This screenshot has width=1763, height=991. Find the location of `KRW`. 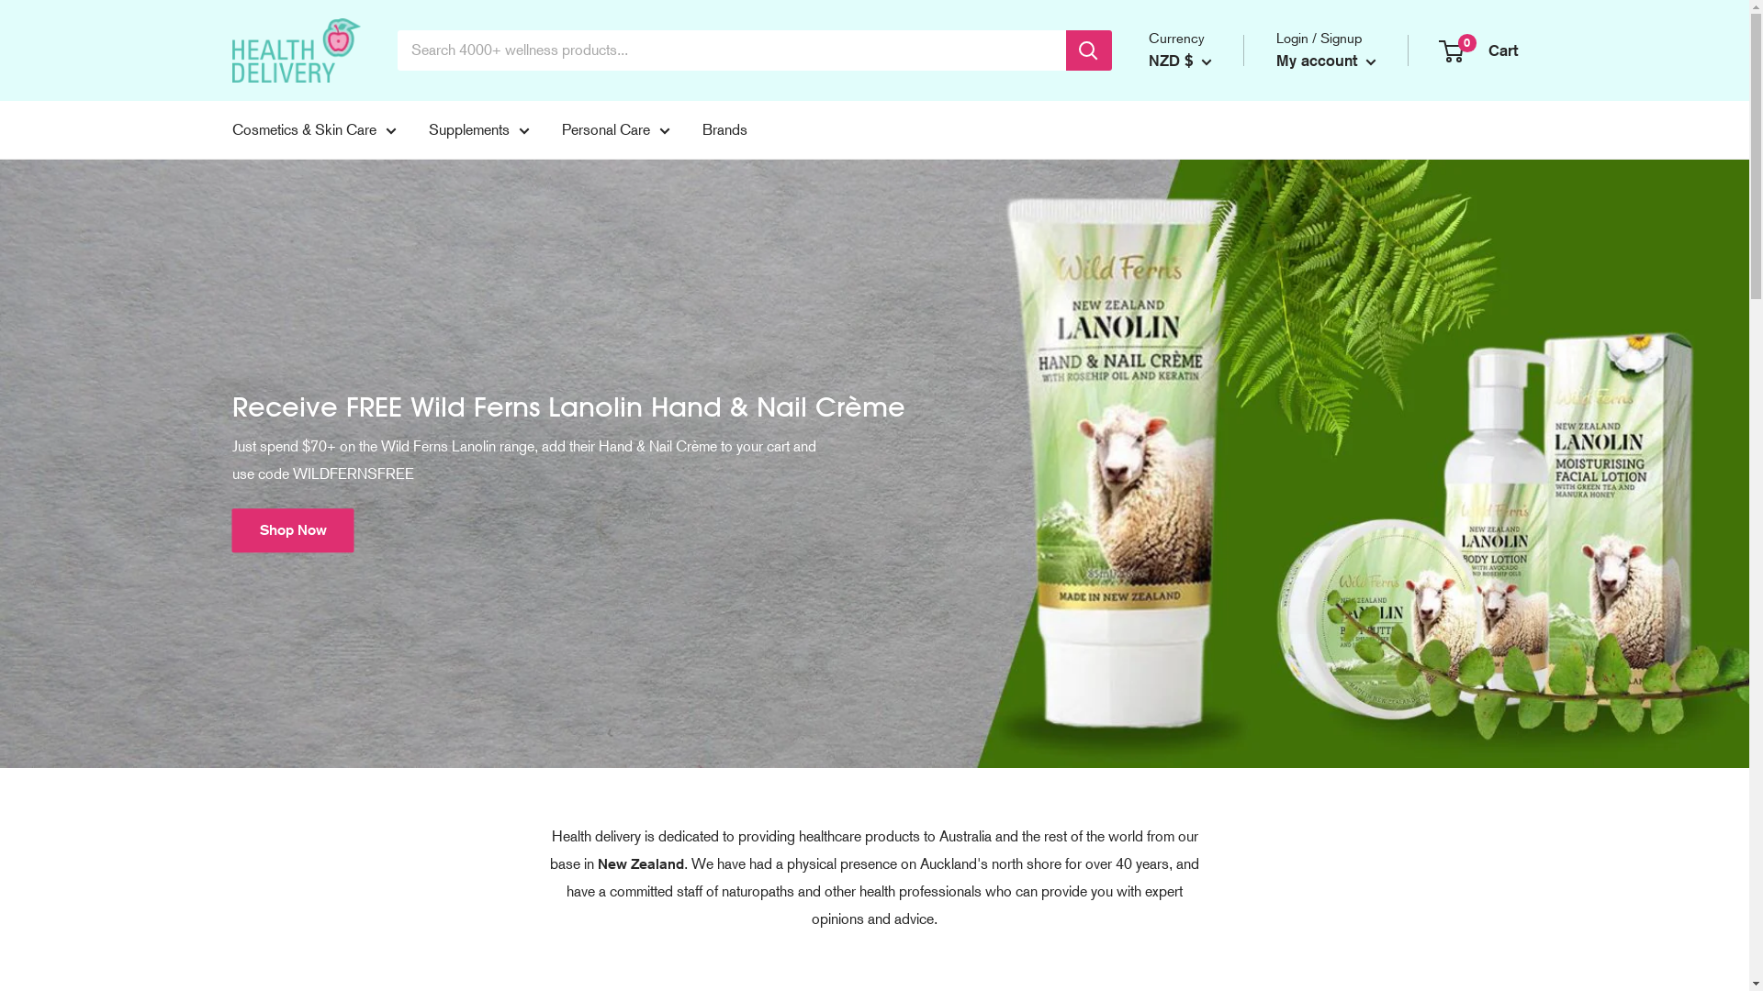

KRW is located at coordinates (1196, 353).